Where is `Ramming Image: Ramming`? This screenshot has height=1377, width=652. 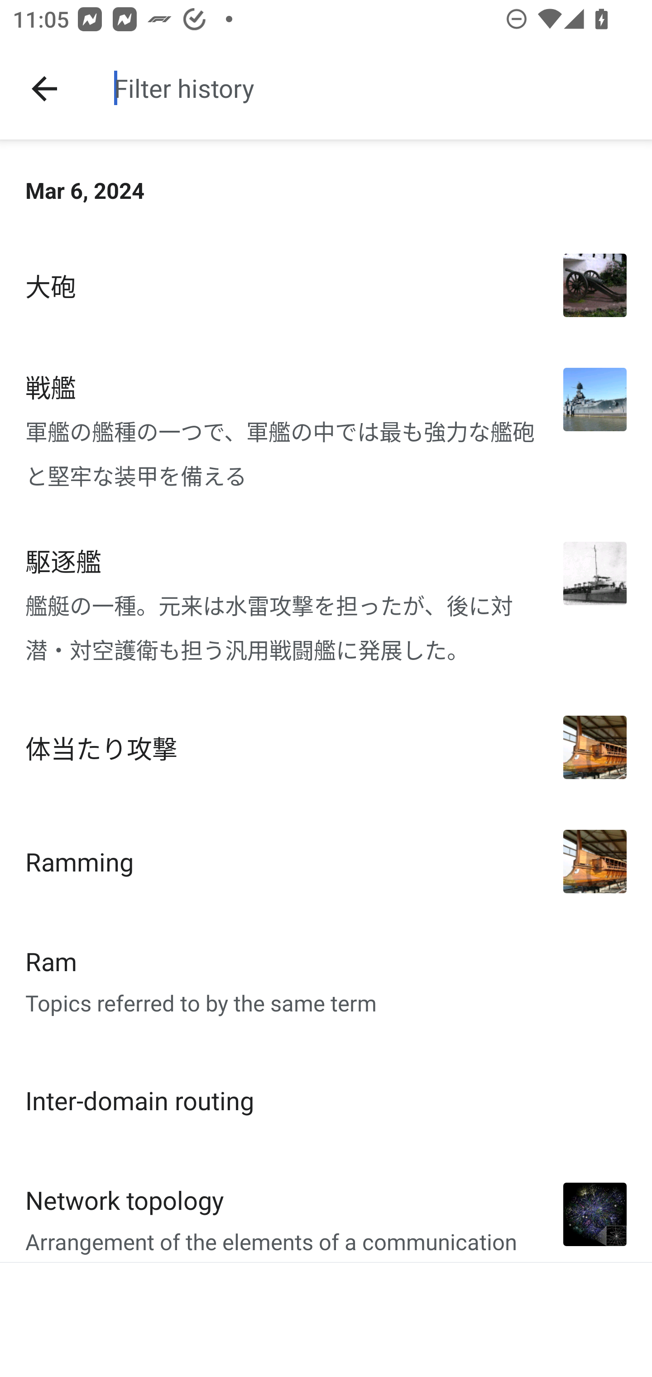
Ramming Image: Ramming is located at coordinates (326, 861).